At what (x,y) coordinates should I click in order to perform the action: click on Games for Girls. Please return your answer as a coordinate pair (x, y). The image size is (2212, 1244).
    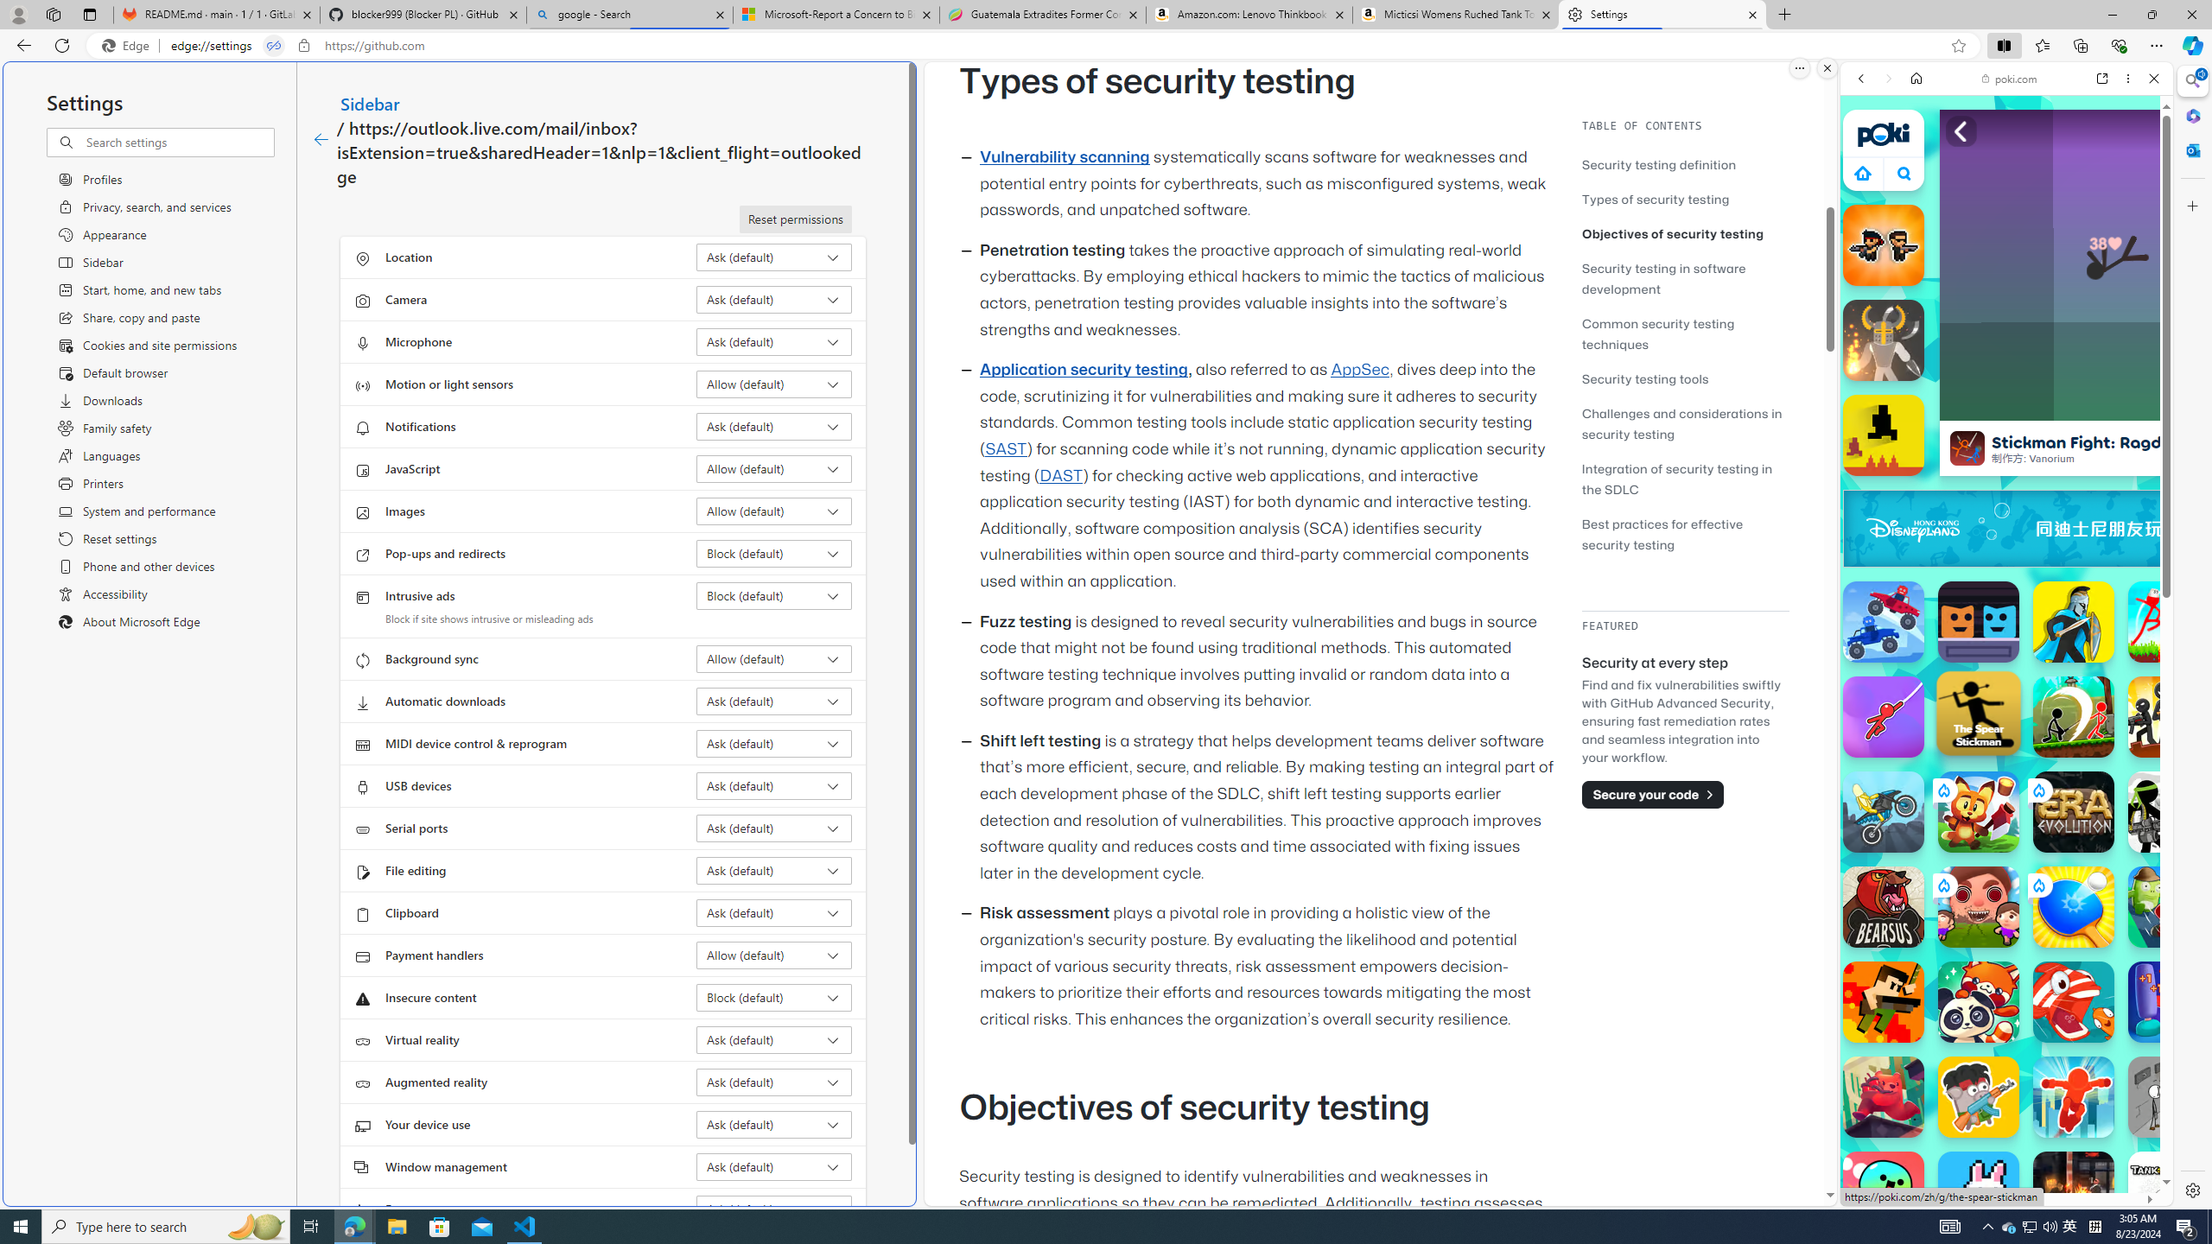
    Looking at the image, I should click on (2006, 617).